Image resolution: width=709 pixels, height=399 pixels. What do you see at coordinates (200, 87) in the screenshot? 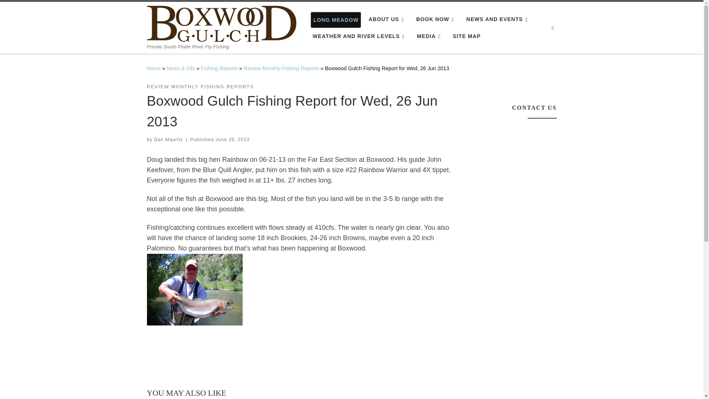
I see `View all posts in Review Monthly Fishing Reports` at bounding box center [200, 87].